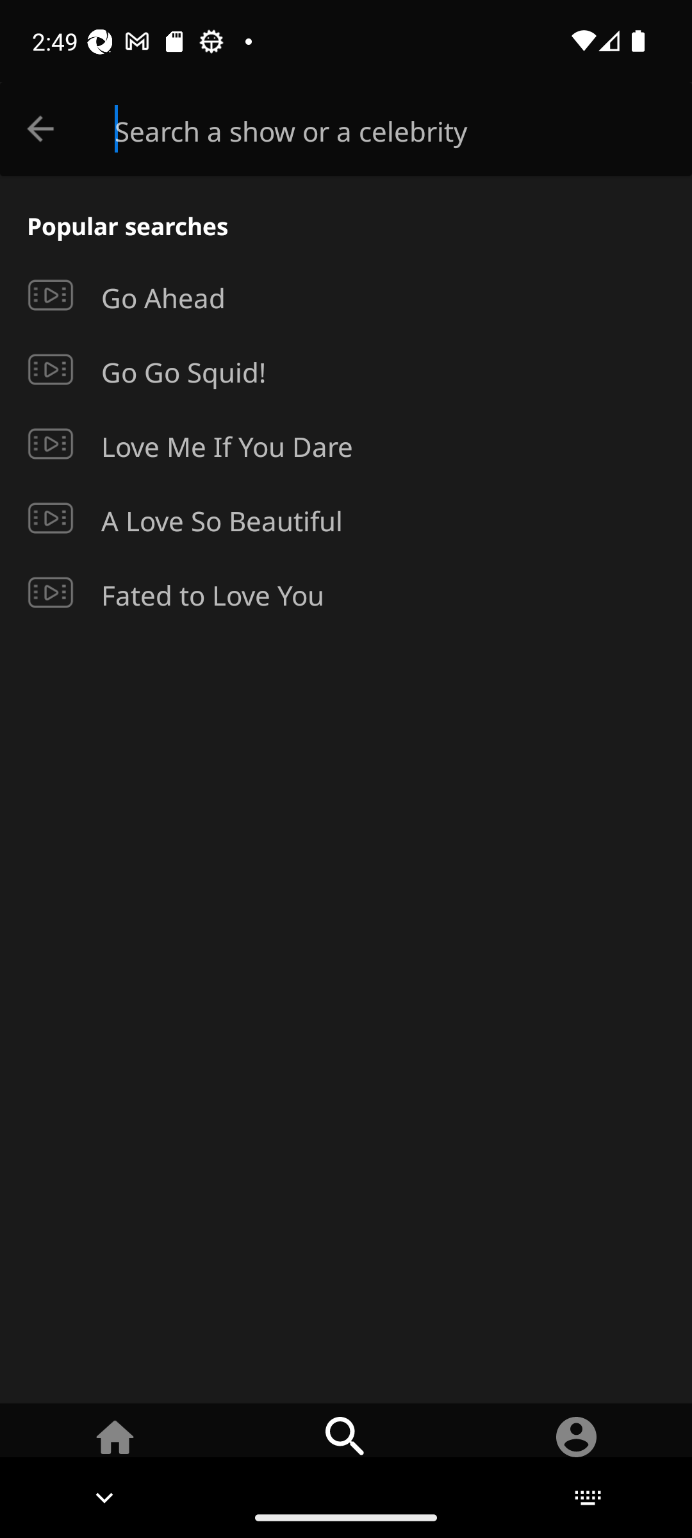  Describe the element at coordinates (346, 370) in the screenshot. I see `Go Go Squid!` at that location.